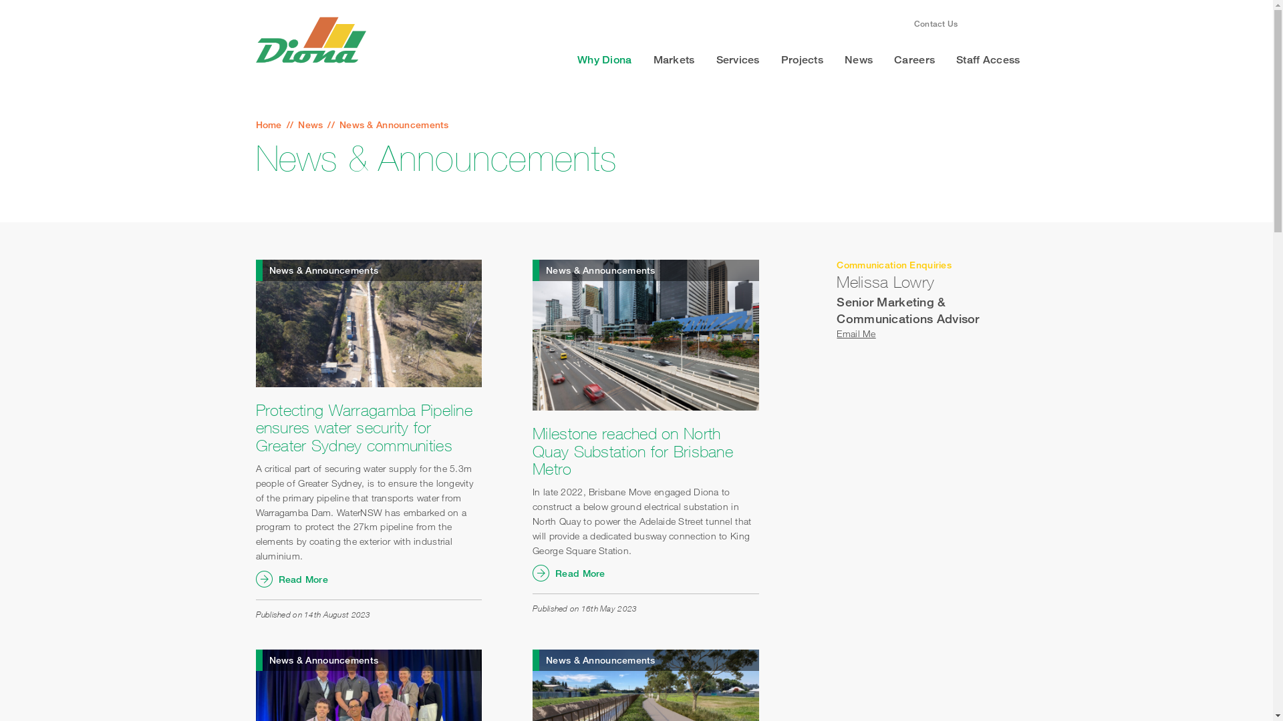  What do you see at coordinates (914, 60) in the screenshot?
I see `Careers` at bounding box center [914, 60].